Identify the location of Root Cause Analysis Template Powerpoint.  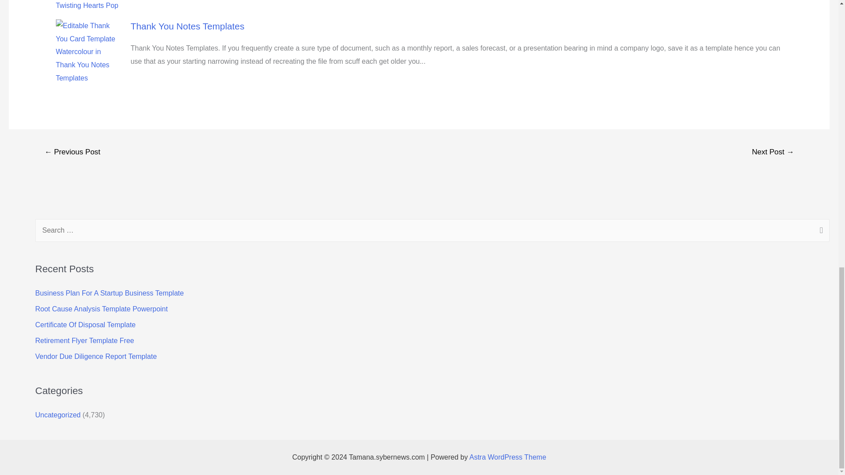
(101, 309).